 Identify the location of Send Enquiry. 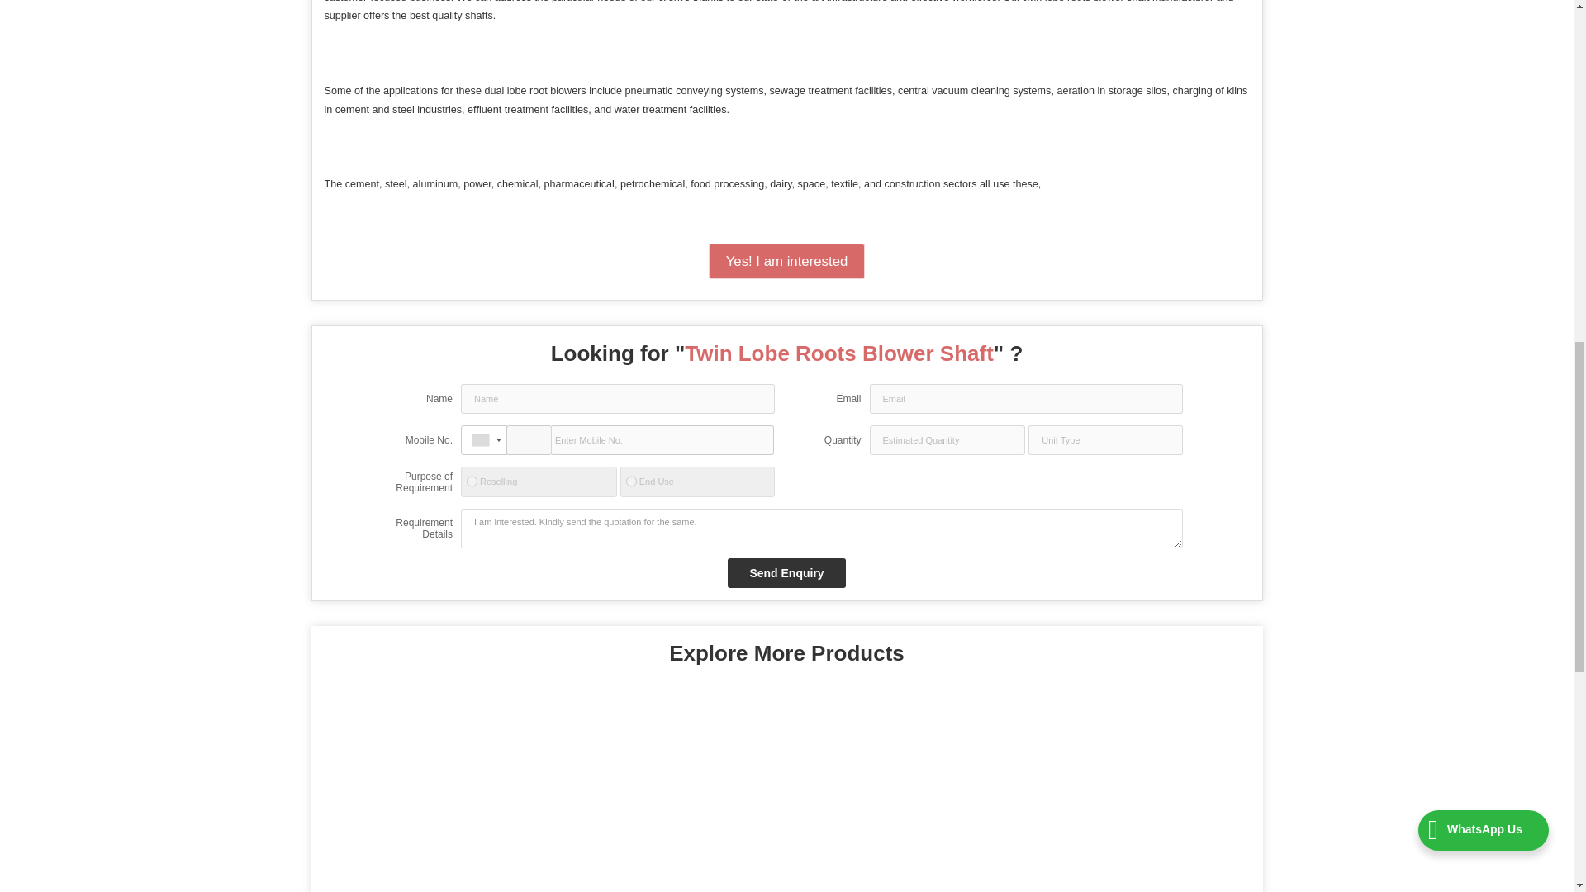
(786, 573).